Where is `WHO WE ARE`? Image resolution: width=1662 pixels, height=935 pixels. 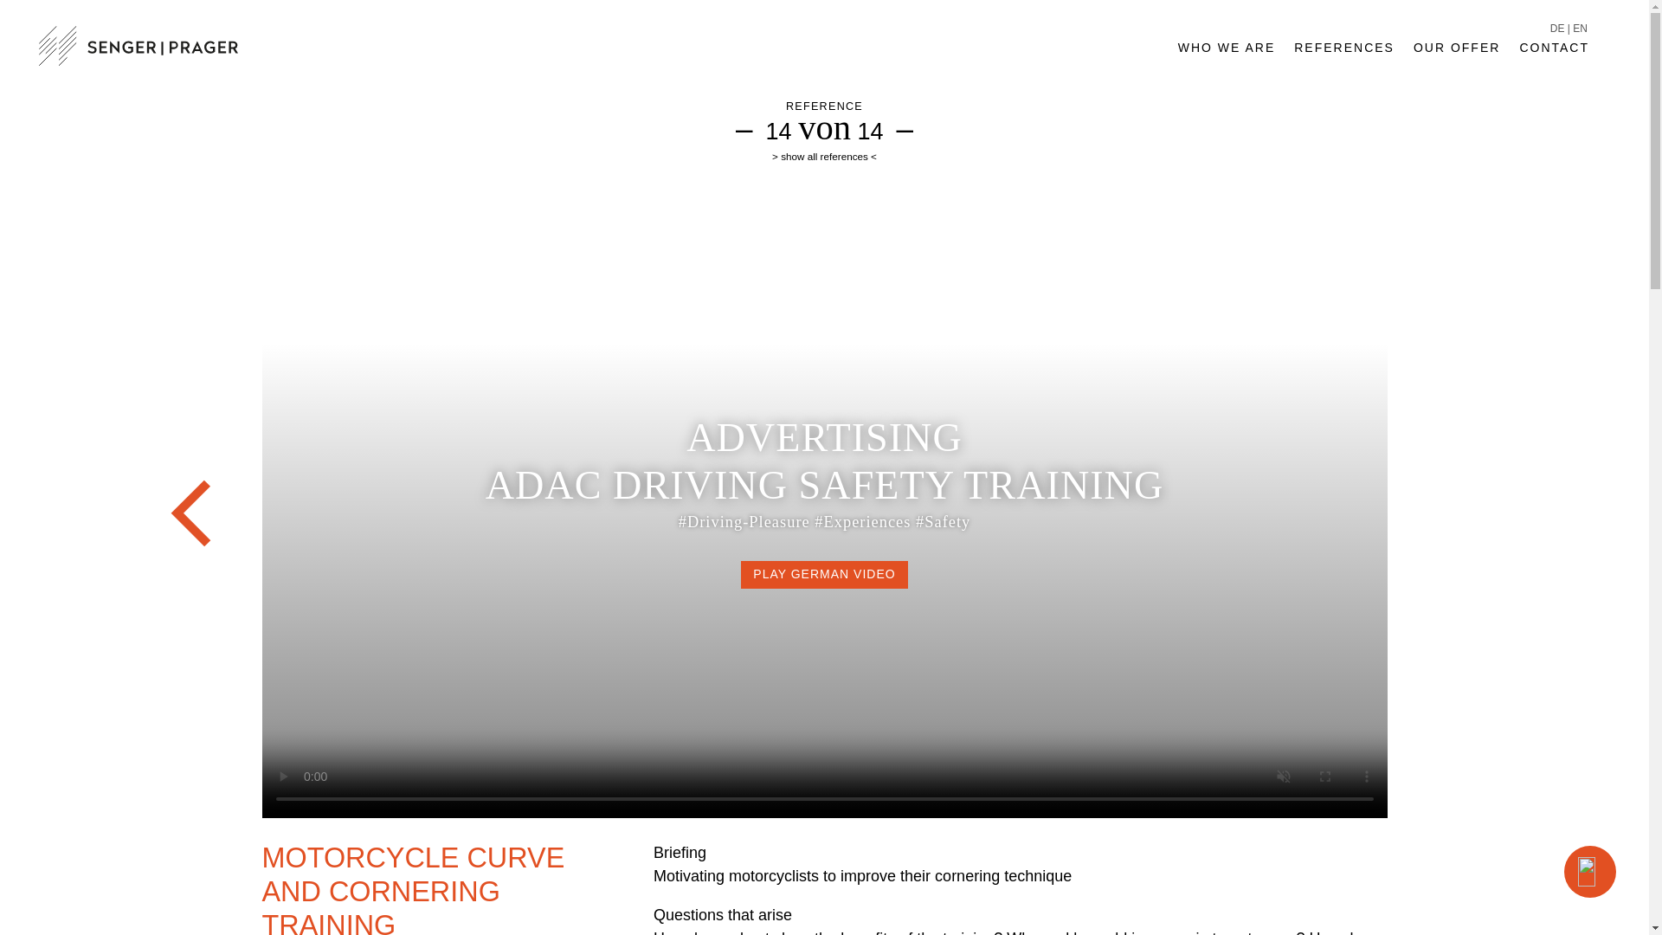
WHO WE ARE is located at coordinates (1227, 52).